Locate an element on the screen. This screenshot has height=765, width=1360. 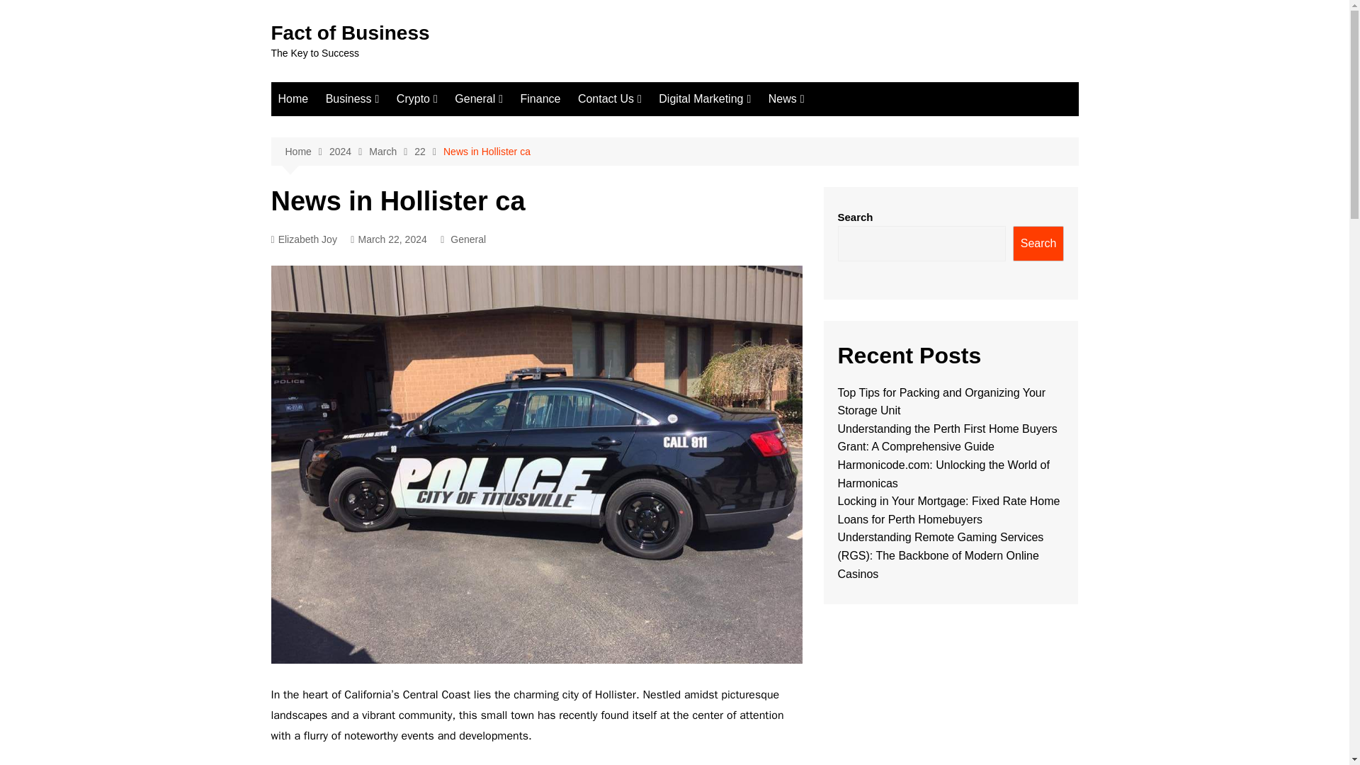
Business is located at coordinates (352, 99).